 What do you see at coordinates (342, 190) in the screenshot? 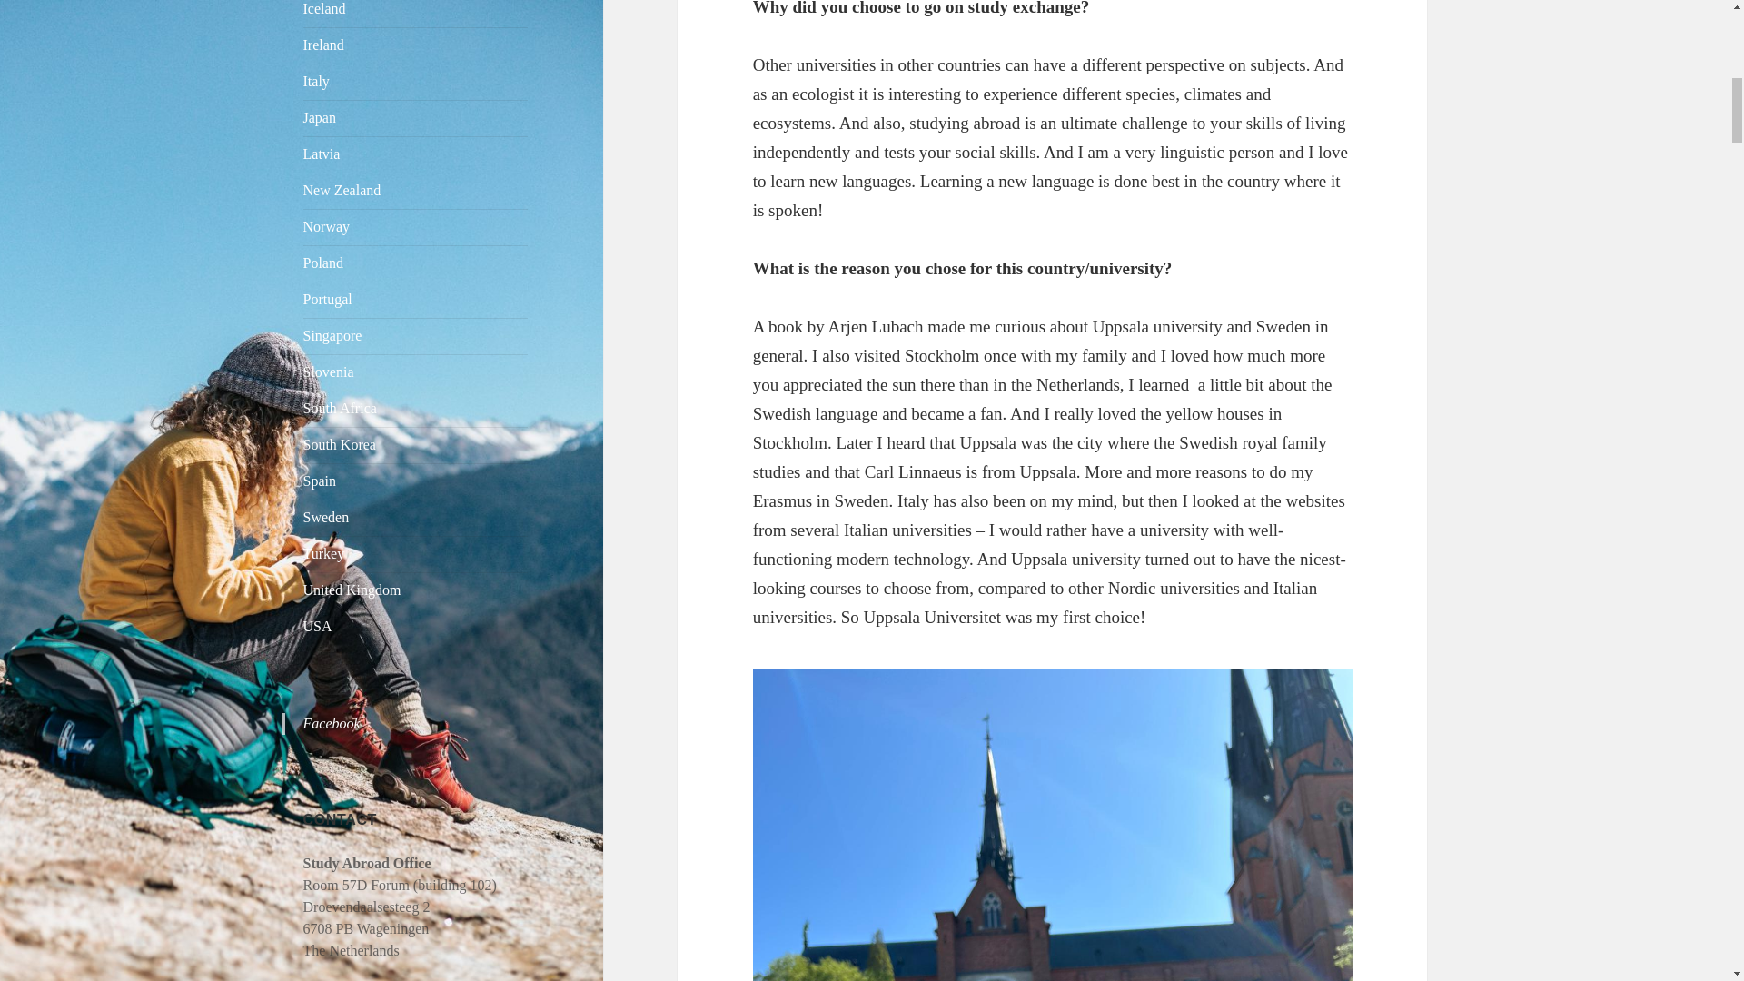
I see `New Zealand` at bounding box center [342, 190].